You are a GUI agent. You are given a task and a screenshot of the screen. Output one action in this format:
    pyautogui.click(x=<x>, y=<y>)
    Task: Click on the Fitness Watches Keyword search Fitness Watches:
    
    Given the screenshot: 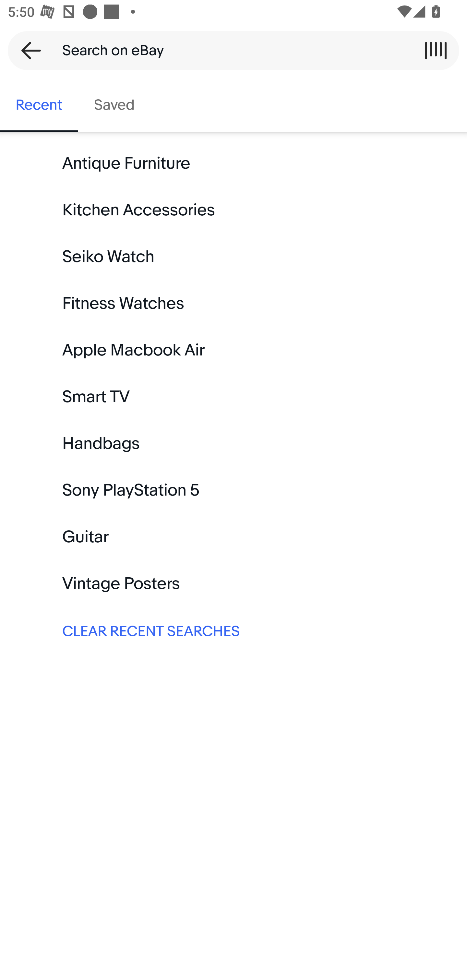 What is the action you would take?
    pyautogui.click(x=233, y=304)
    